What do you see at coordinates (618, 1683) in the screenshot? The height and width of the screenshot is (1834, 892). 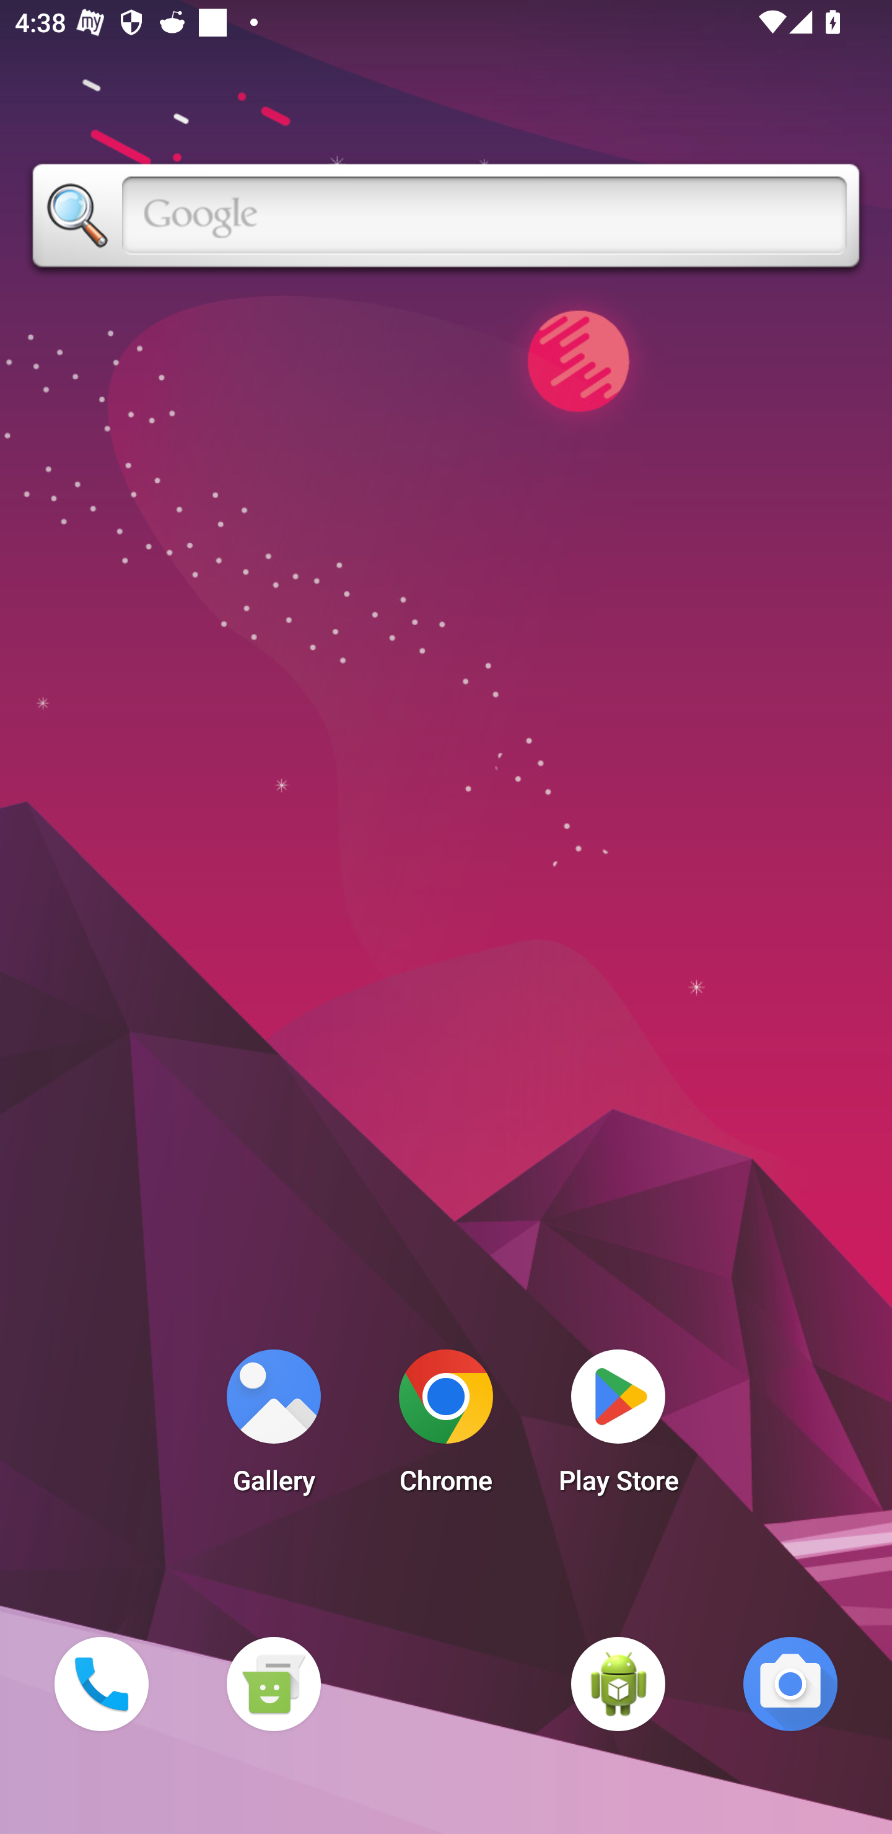 I see `WebView Browser Tester` at bounding box center [618, 1683].